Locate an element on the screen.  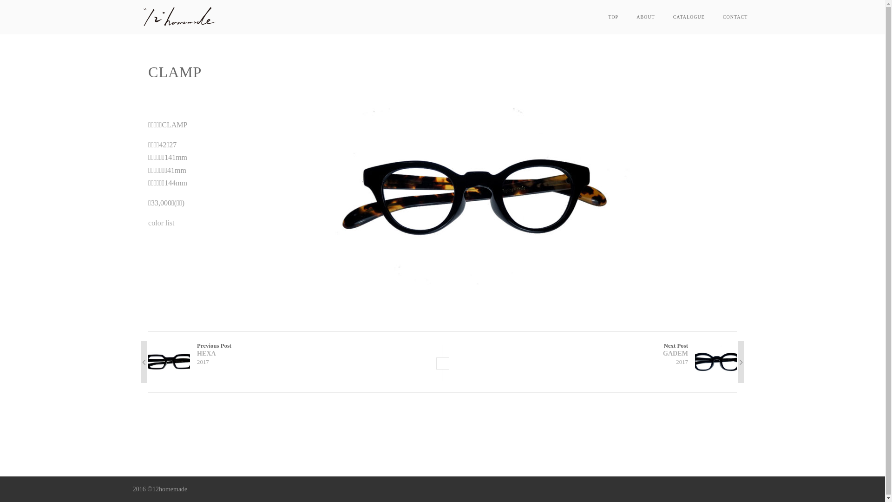
TOP is located at coordinates (613, 17).